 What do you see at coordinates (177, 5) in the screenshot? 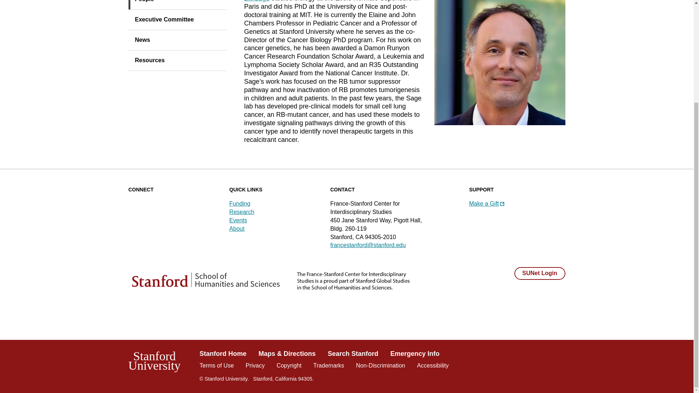
I see `People` at bounding box center [177, 5].